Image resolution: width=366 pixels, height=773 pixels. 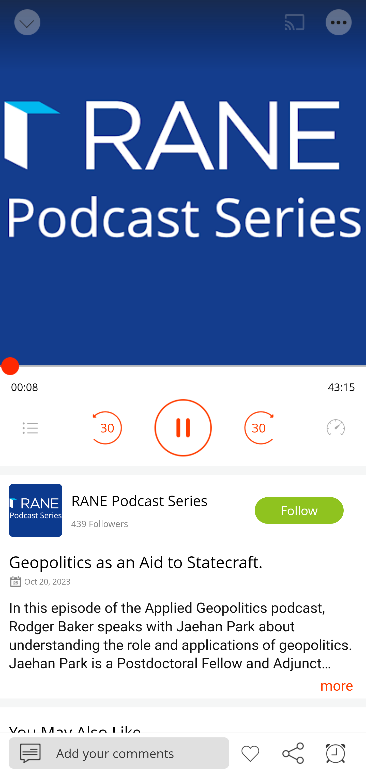 I want to click on RANE Podcast Series 439 Followers Follow, so click(x=183, y=510).